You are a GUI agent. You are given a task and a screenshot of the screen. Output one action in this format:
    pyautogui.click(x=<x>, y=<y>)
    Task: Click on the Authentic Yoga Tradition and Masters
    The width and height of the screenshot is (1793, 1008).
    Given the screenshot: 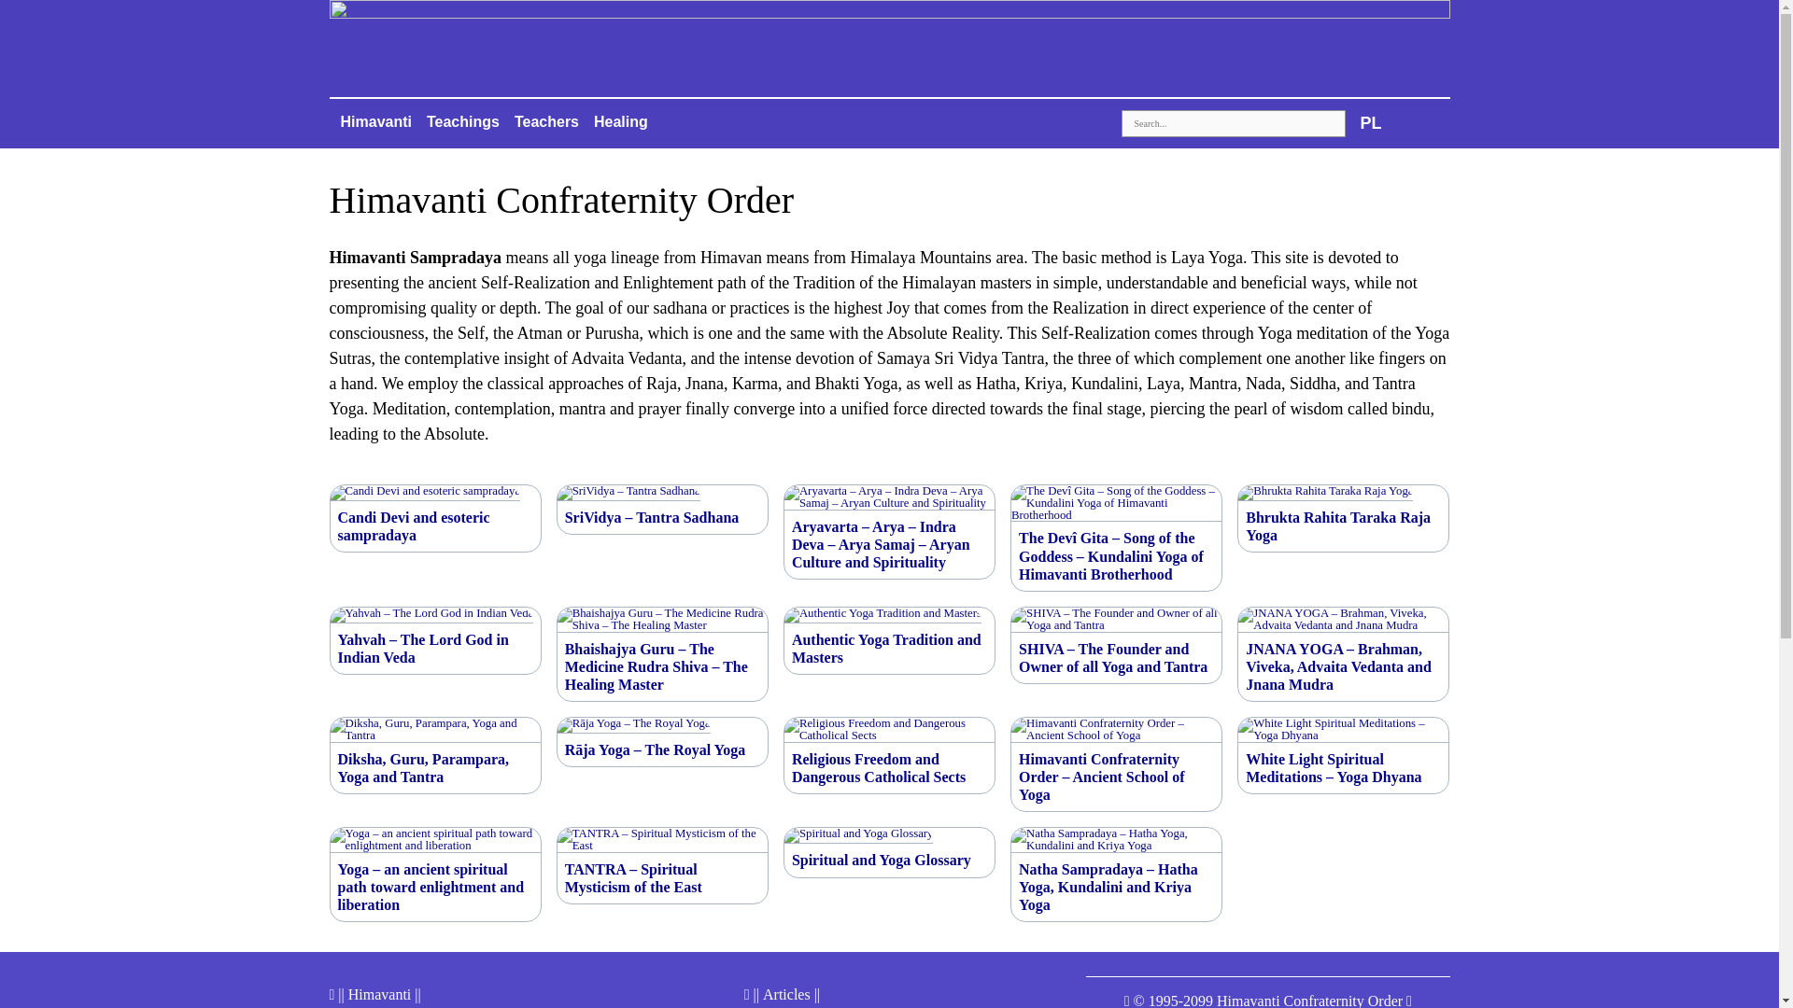 What is the action you would take?
    pyautogui.click(x=889, y=648)
    